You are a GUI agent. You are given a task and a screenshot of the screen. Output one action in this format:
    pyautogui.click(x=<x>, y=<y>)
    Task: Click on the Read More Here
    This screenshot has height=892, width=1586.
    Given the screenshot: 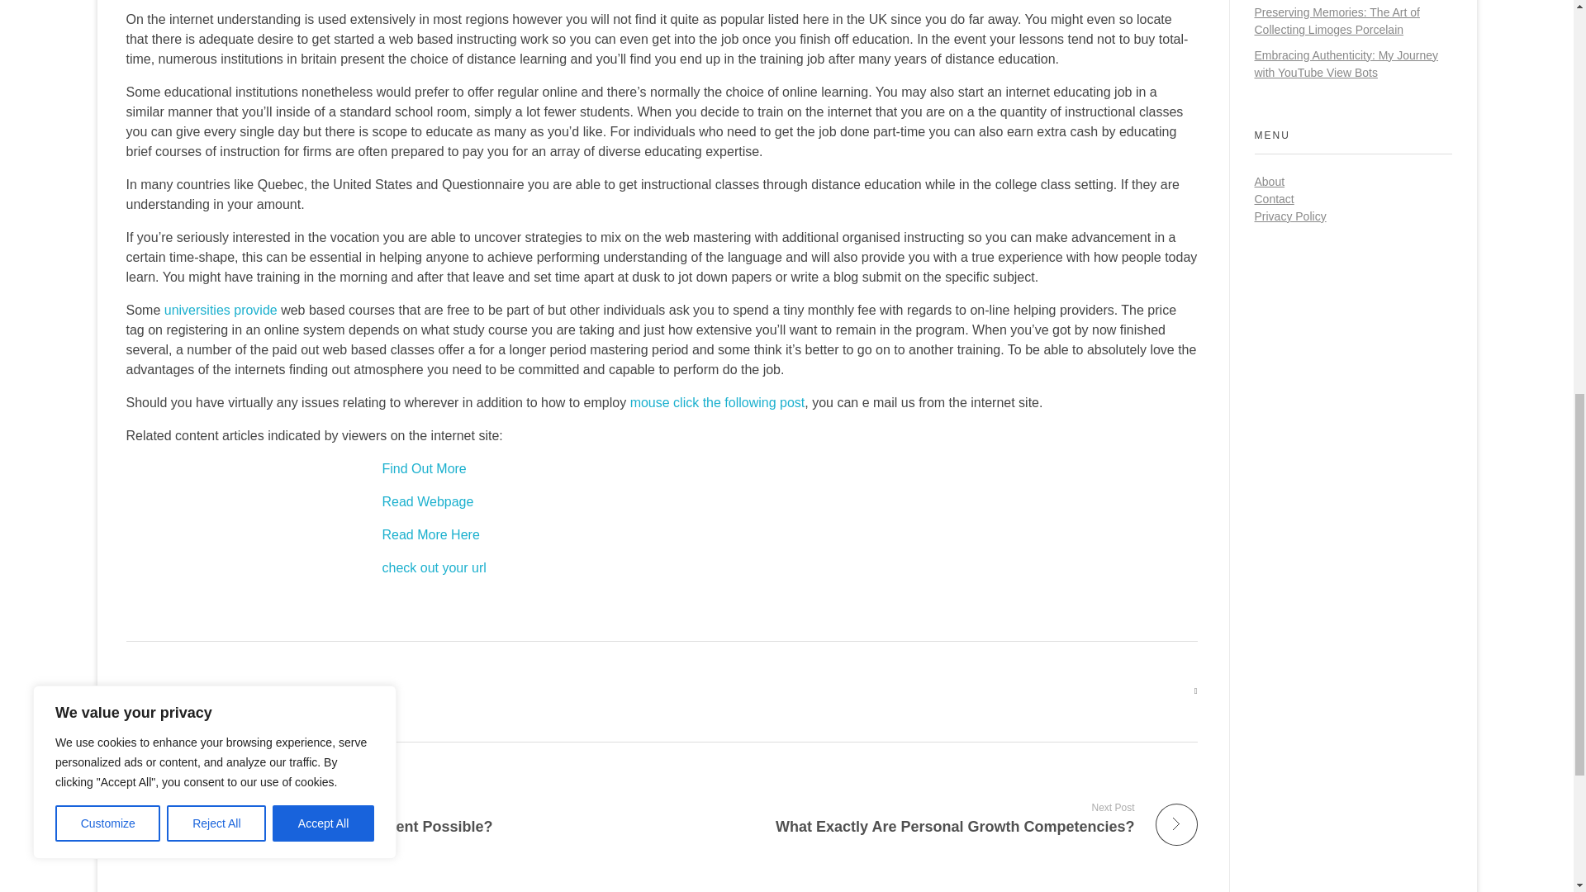 What is the action you would take?
    pyautogui.click(x=430, y=534)
    